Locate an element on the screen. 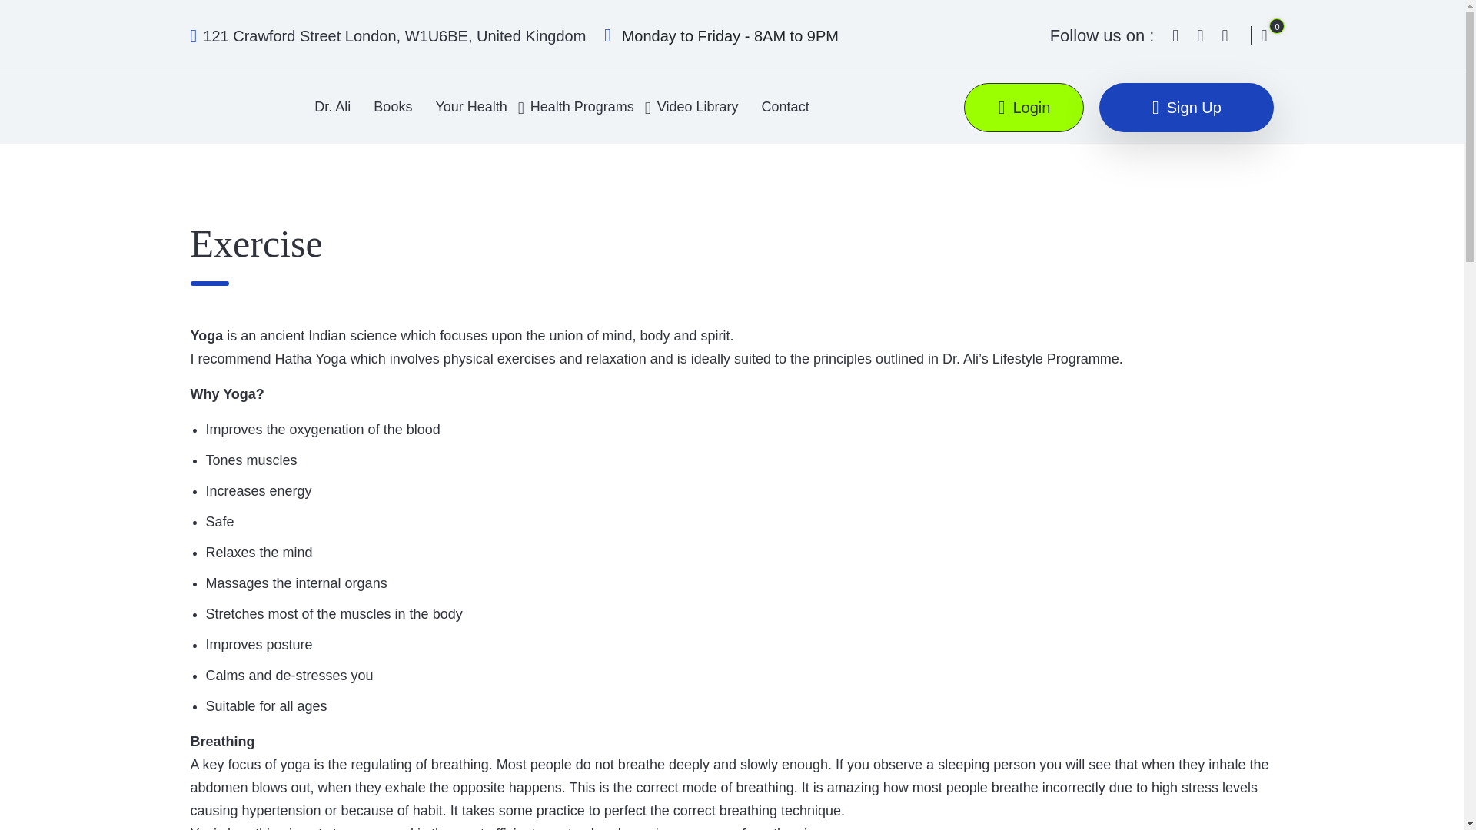 The height and width of the screenshot is (830, 1476). Books is located at coordinates (392, 106).